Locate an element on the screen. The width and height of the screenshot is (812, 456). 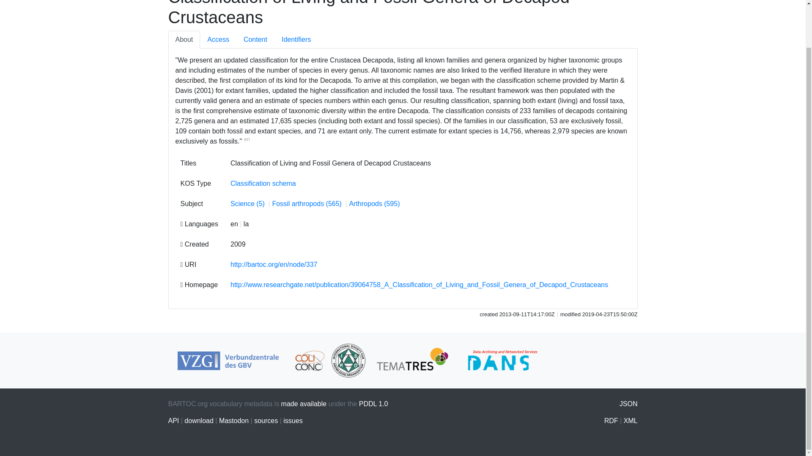
issues is located at coordinates (293, 421).